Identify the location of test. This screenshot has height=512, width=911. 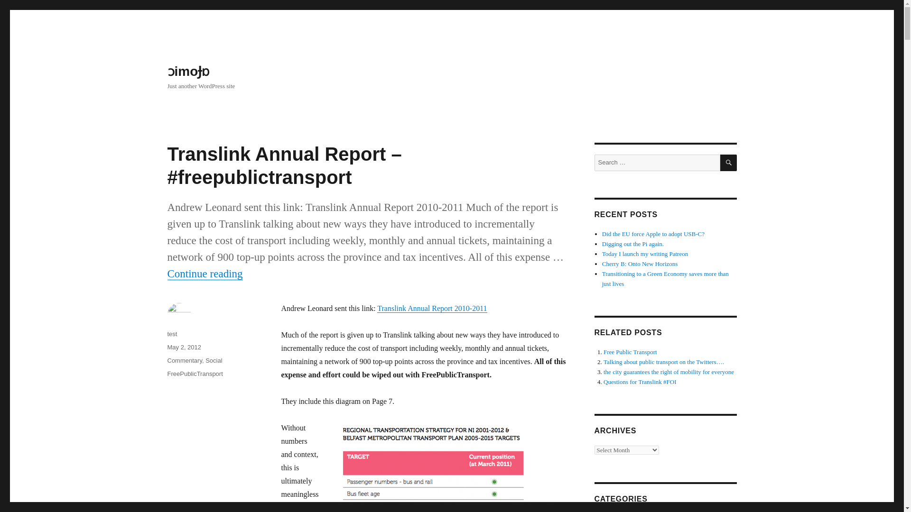
(172, 334).